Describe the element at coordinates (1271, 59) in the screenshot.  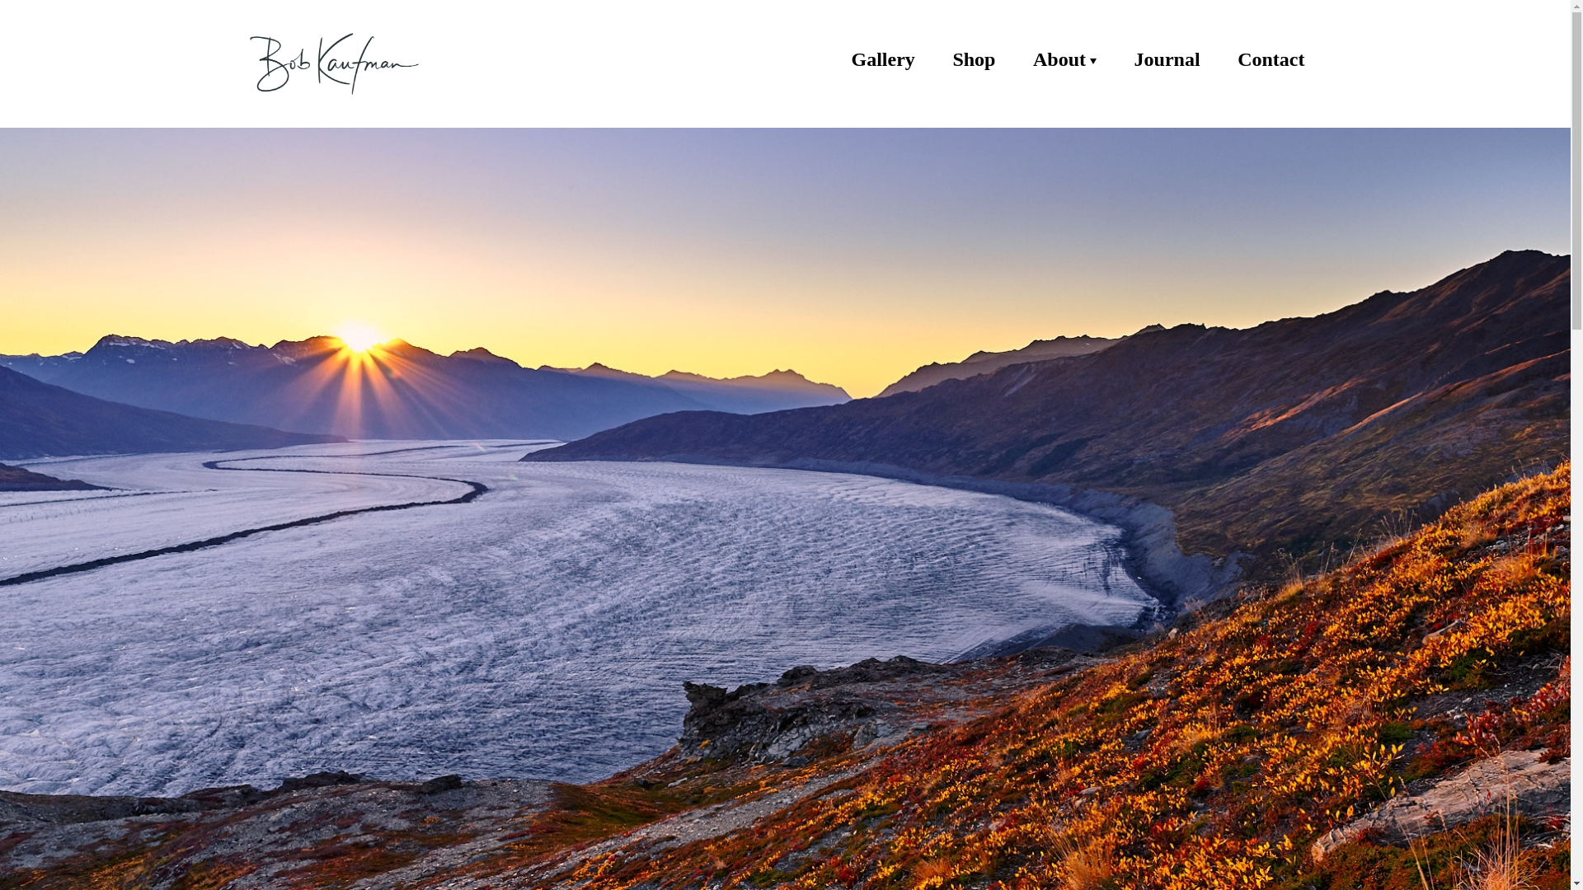
I see `Contact` at that location.